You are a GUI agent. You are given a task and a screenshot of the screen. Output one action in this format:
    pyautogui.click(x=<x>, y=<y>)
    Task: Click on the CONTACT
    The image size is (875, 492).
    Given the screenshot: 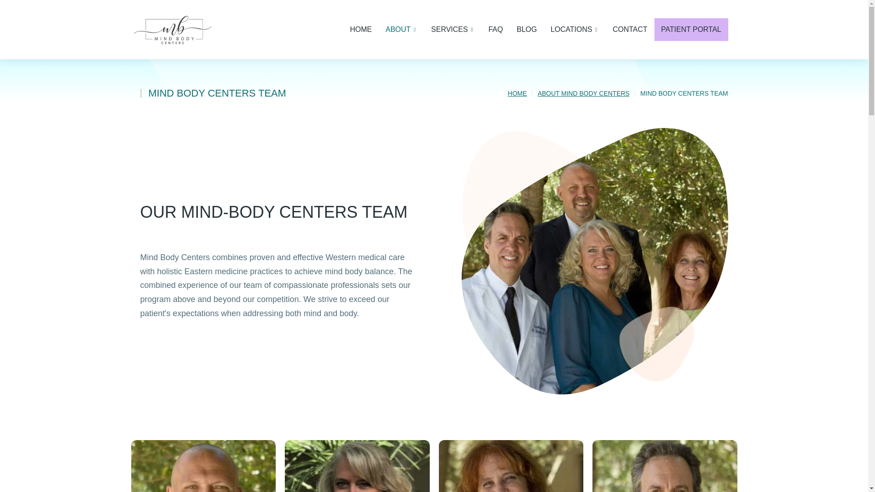 What is the action you would take?
    pyautogui.click(x=630, y=29)
    